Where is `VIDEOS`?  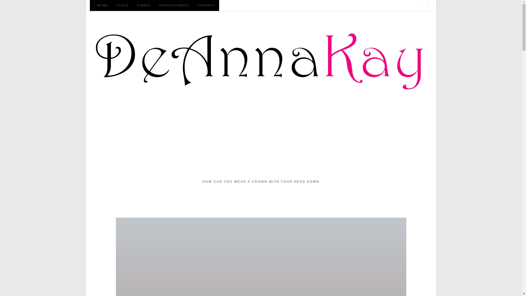 VIDEOS is located at coordinates (144, 5).